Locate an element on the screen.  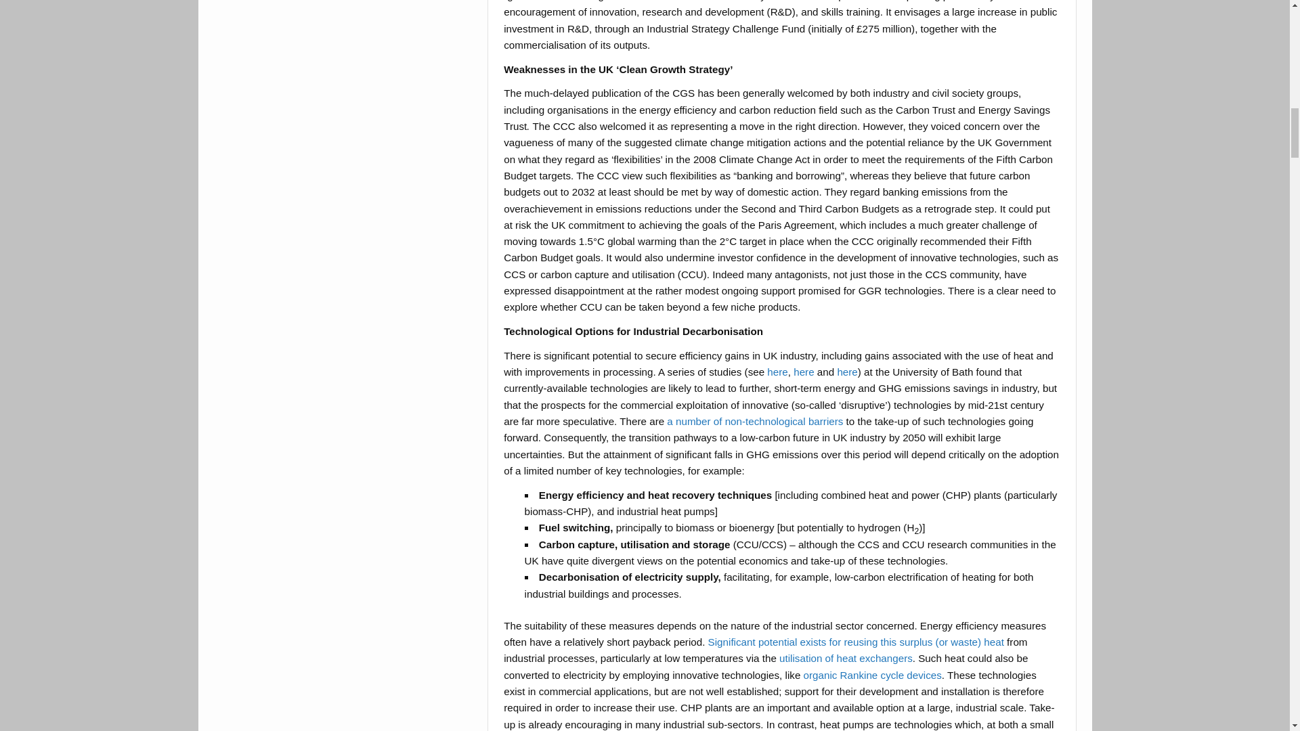
here is located at coordinates (846, 372).